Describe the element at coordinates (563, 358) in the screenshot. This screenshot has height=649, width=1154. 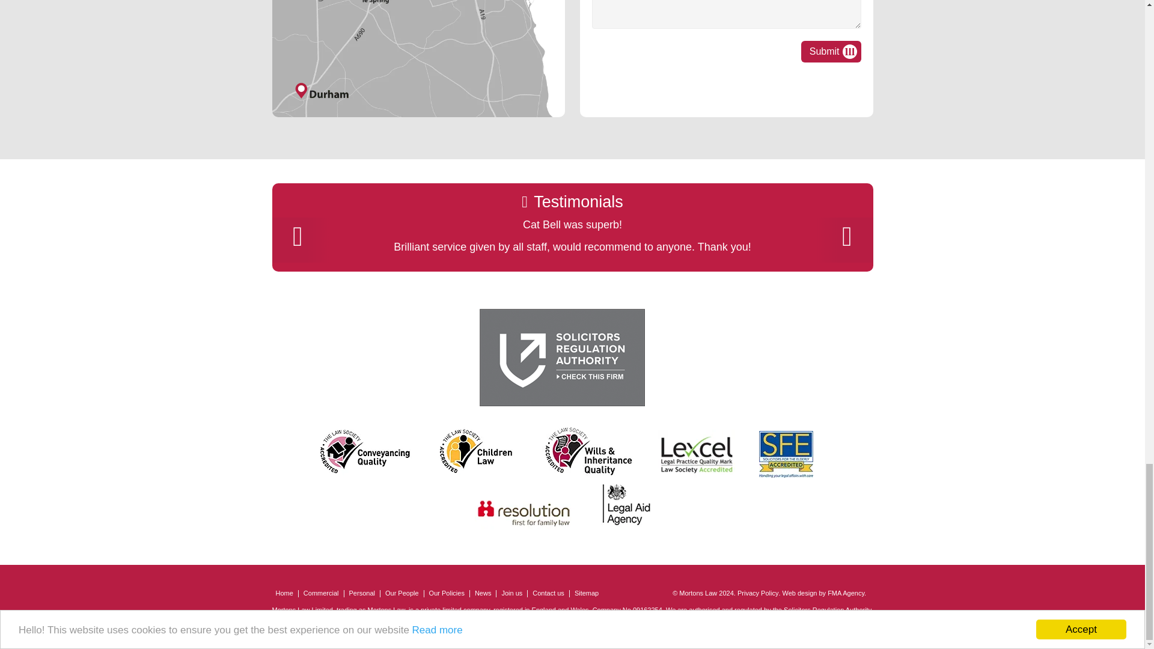
I see `SRA logo` at that location.